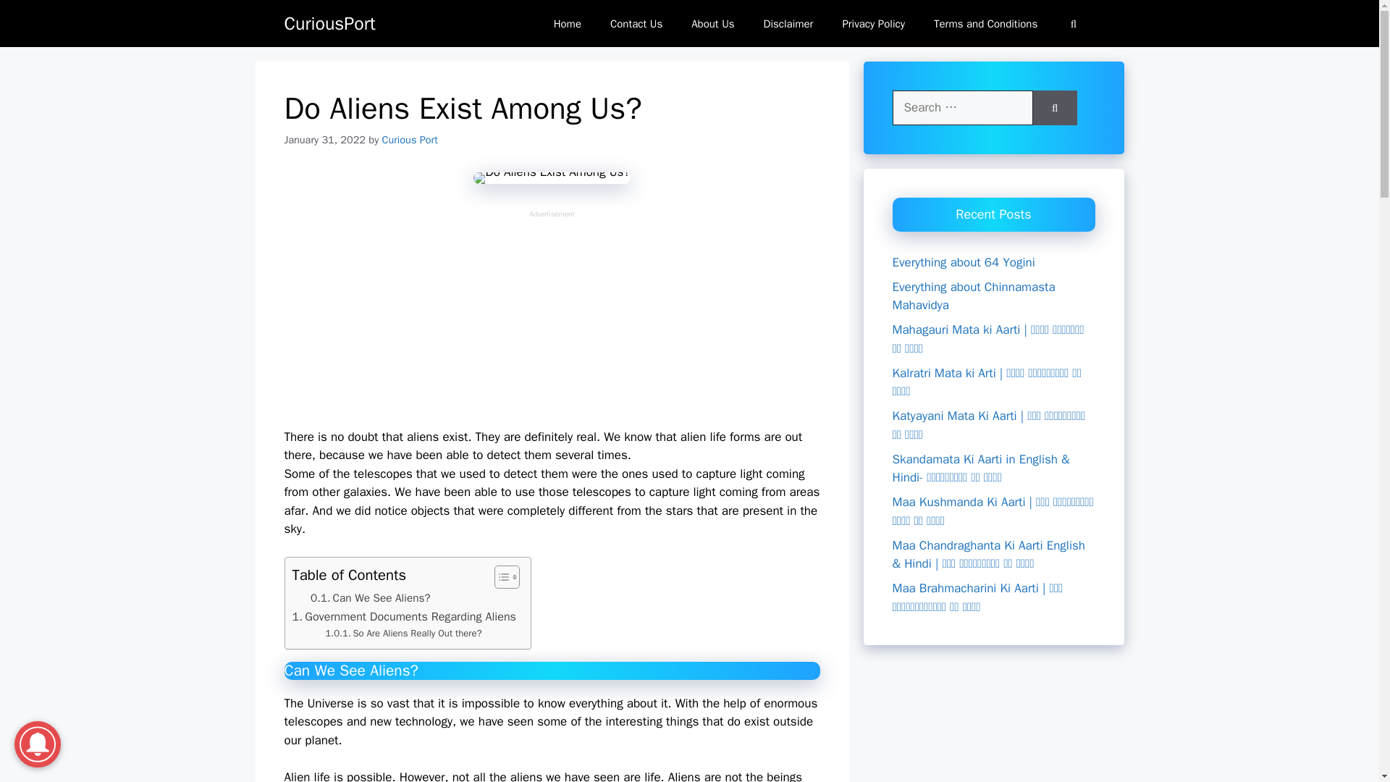 Image resolution: width=1390 pixels, height=782 pixels. Describe the element at coordinates (404, 634) in the screenshot. I see `So Are Aliens Really Out there?` at that location.